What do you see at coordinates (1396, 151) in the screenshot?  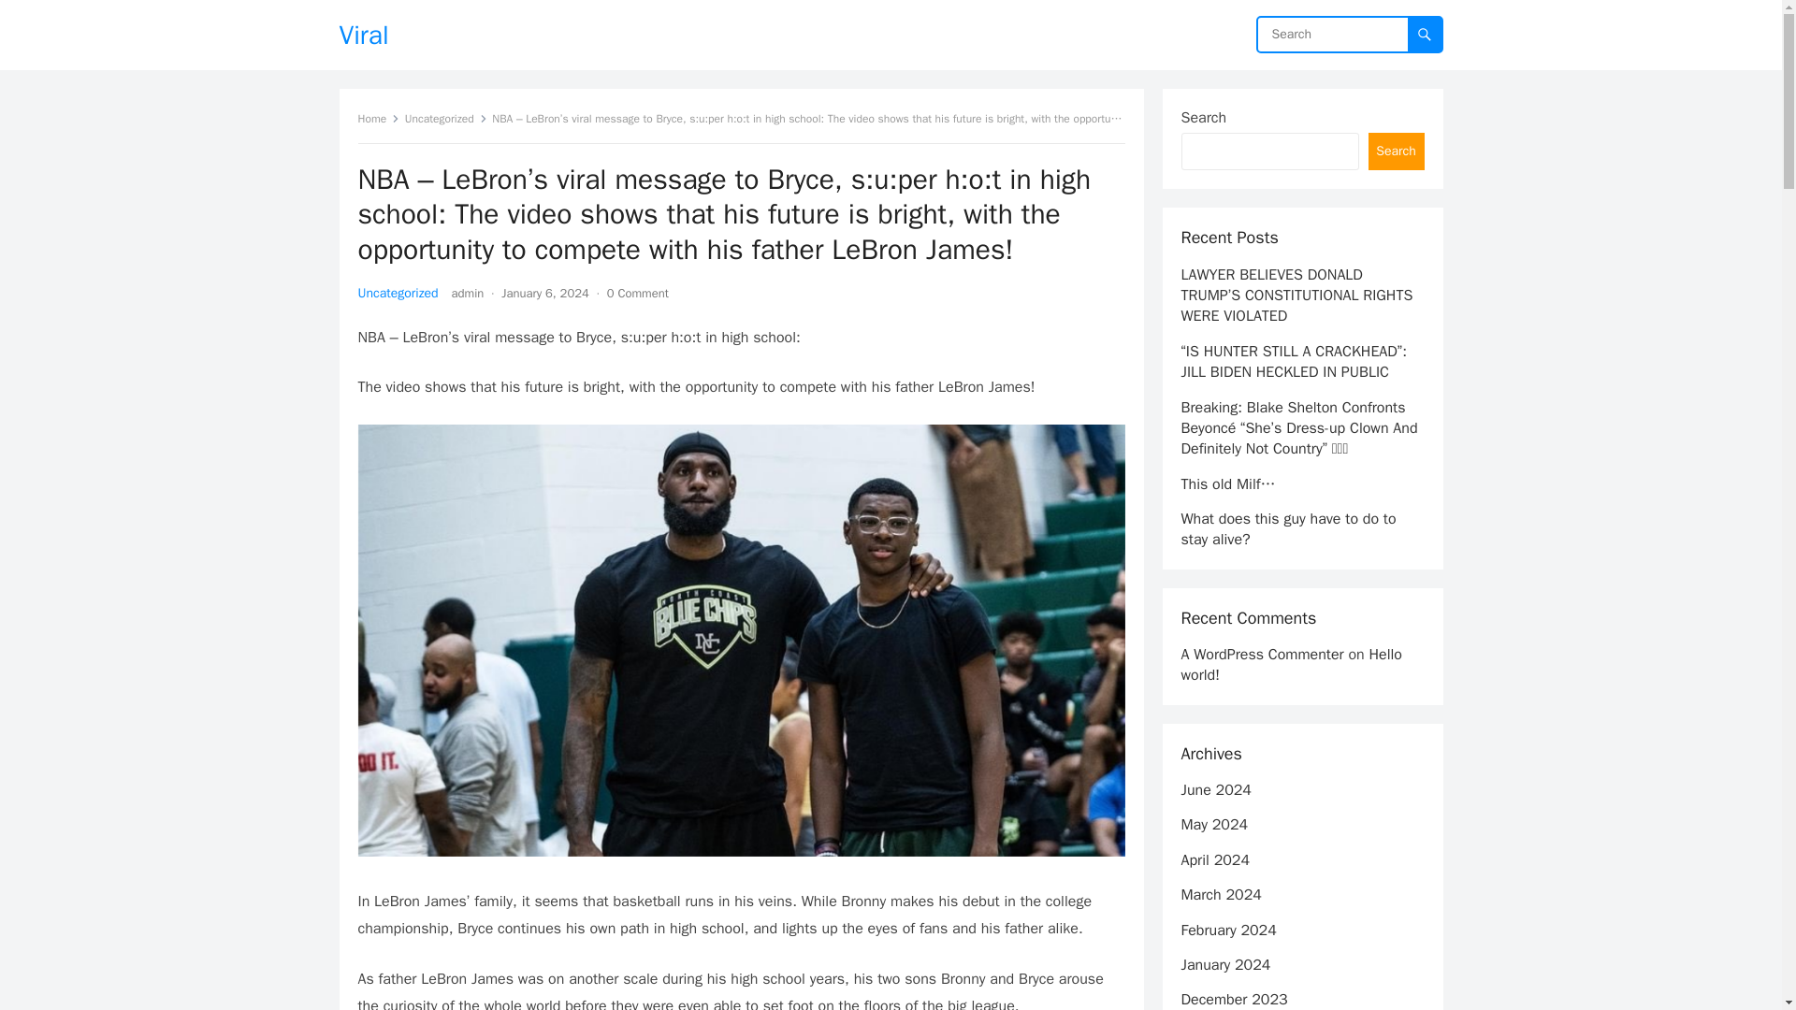 I see `Search` at bounding box center [1396, 151].